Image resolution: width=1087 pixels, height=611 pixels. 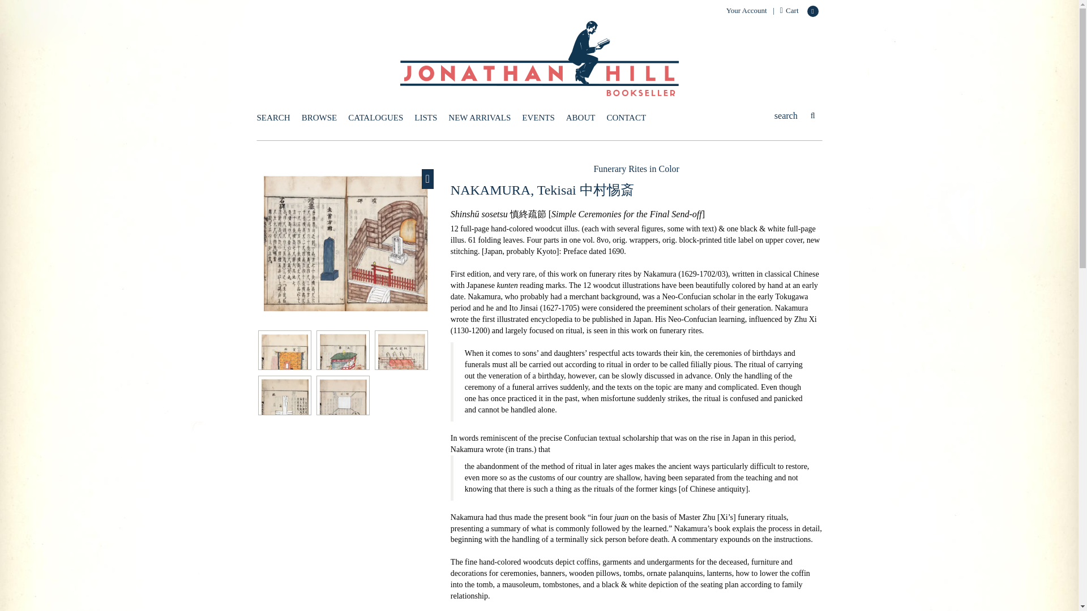 I want to click on CATALOGUES, so click(x=375, y=118).